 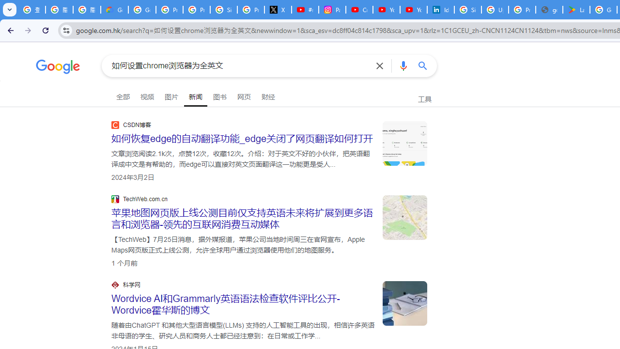 I want to click on Privacy Help Center - Policies Help, so click(x=196, y=10).